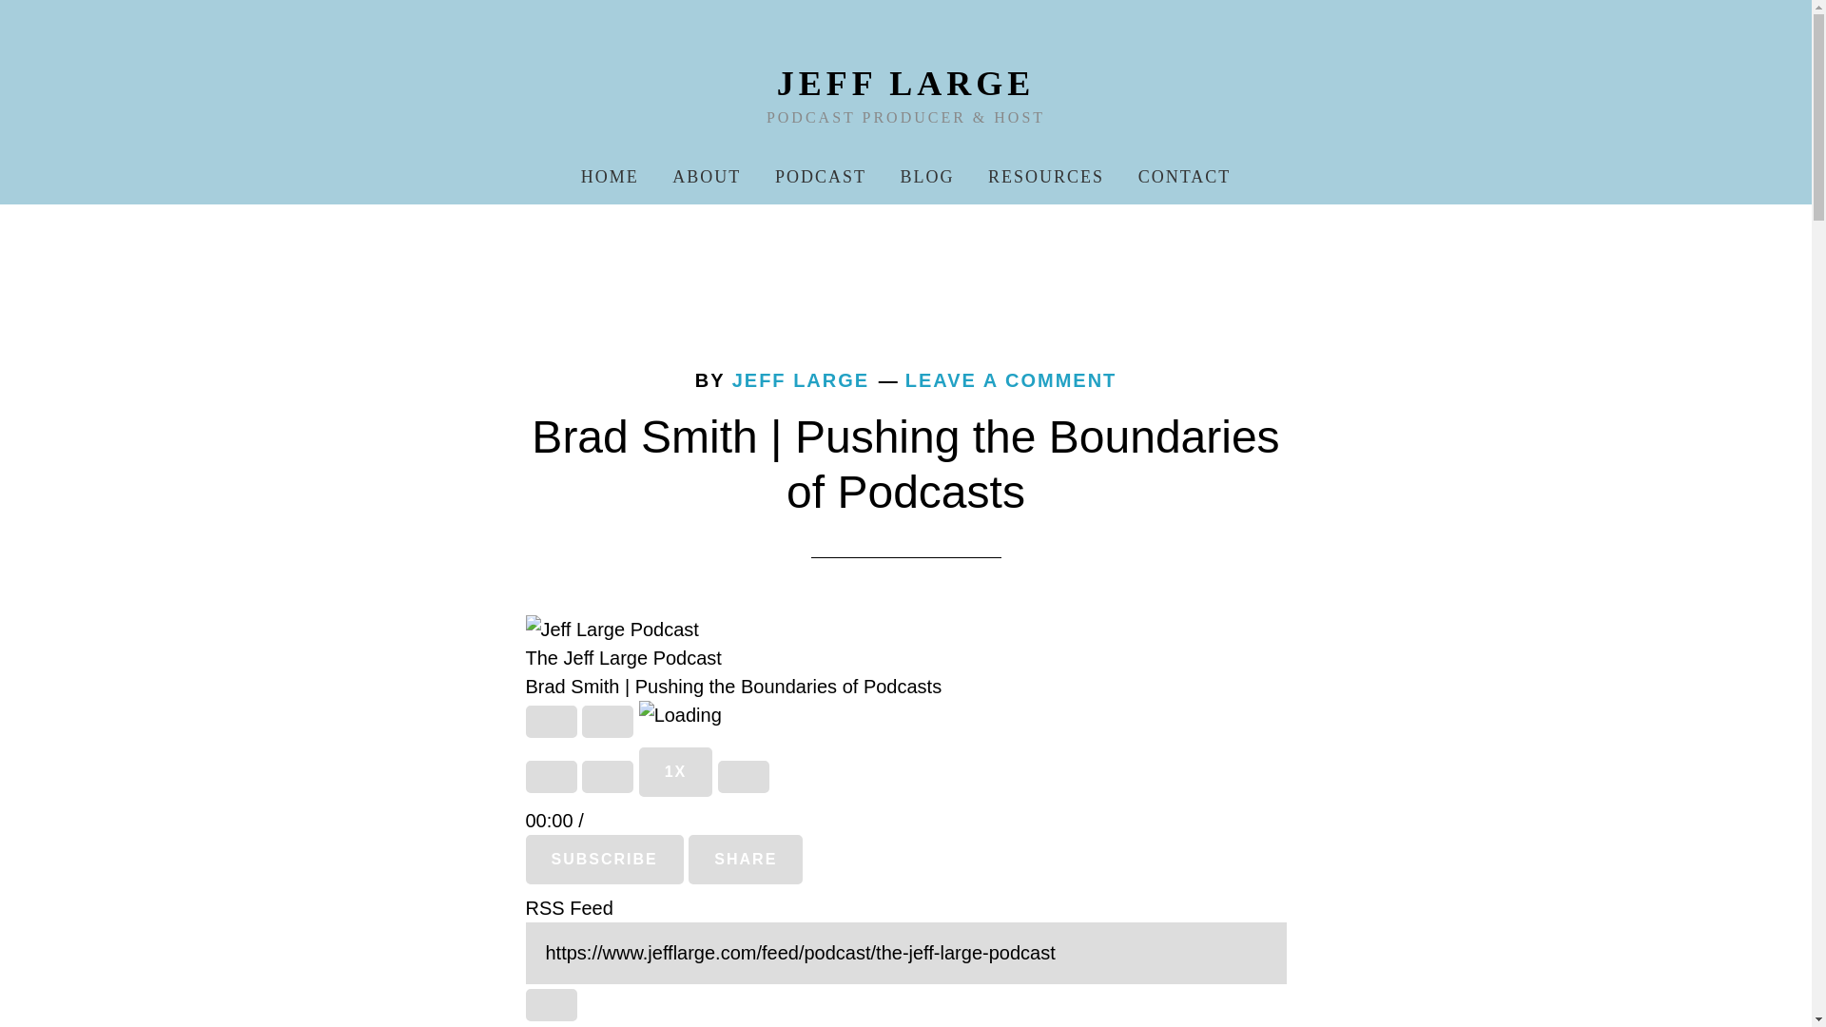  Describe the element at coordinates (608, 776) in the screenshot. I see `Rewind 10 seconds` at that location.